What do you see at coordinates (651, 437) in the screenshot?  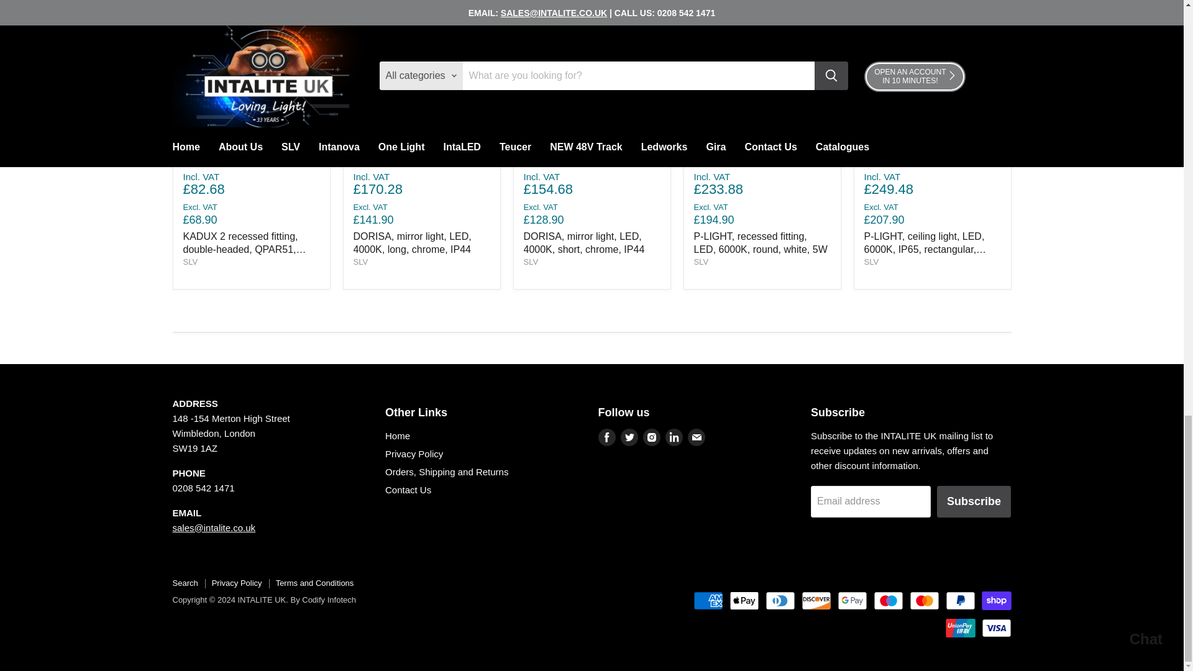 I see `Instagram` at bounding box center [651, 437].